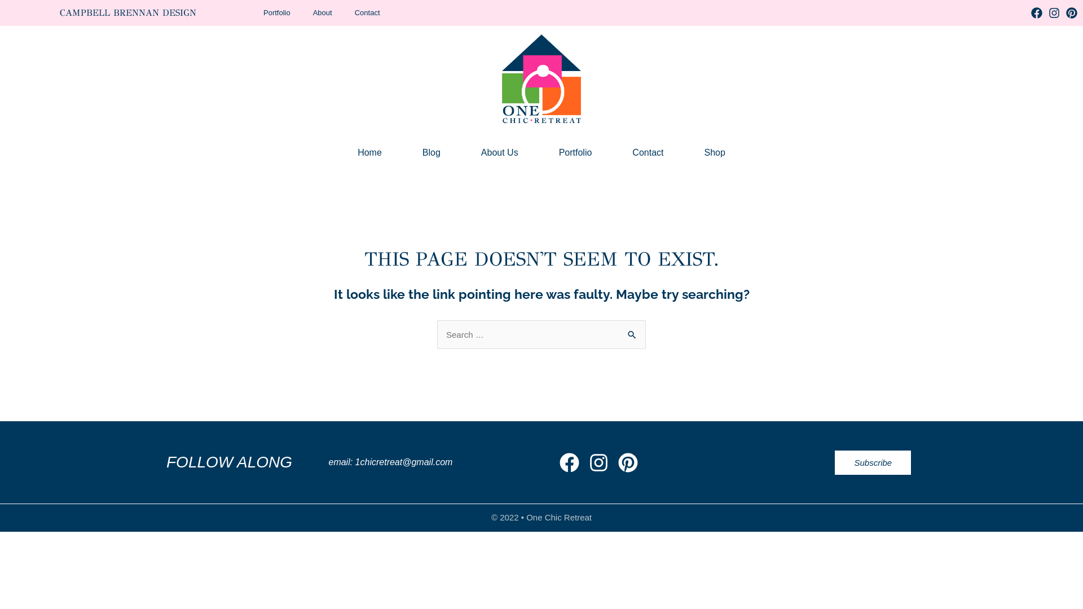  Describe the element at coordinates (628, 462) in the screenshot. I see `Pinterest` at that location.